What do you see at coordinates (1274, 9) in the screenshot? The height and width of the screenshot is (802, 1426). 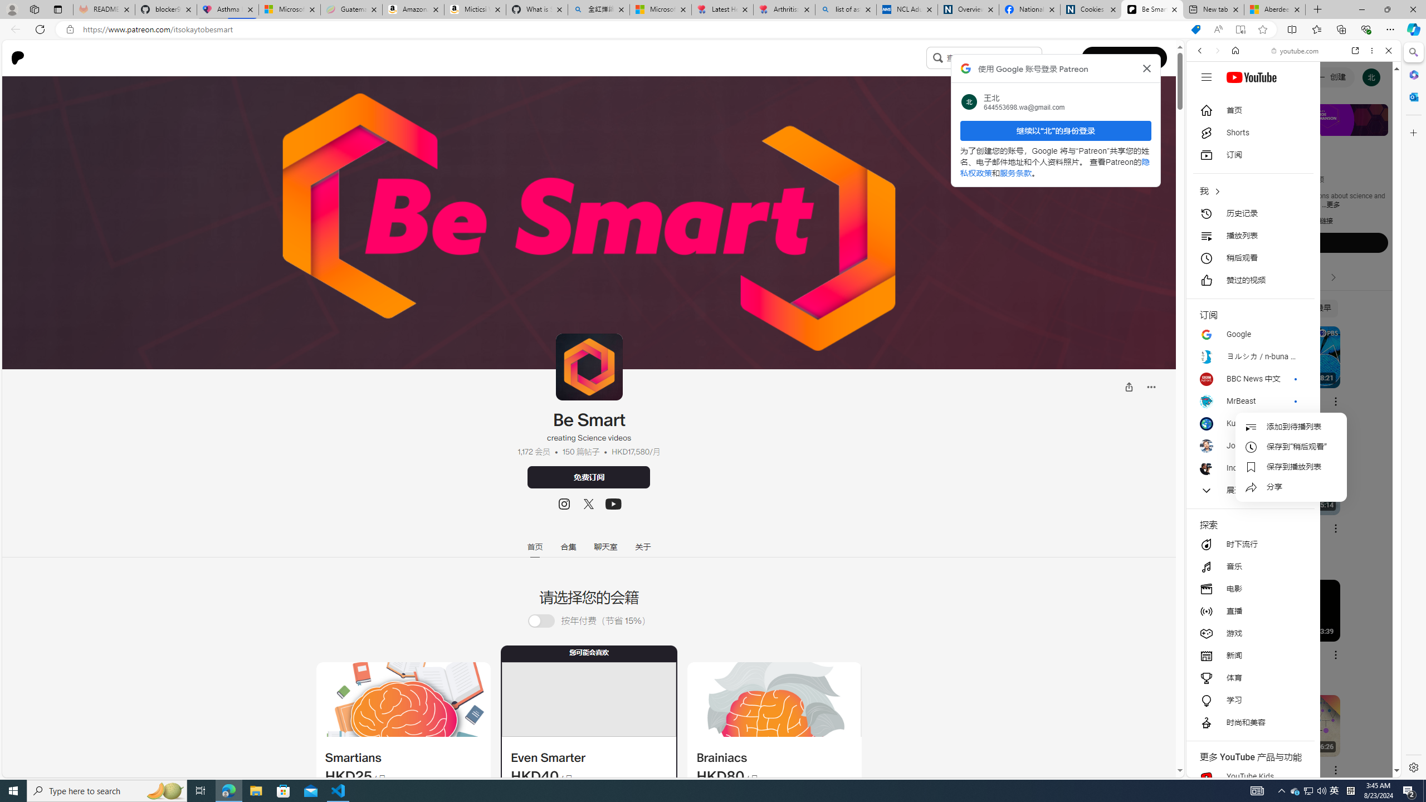 I see `Aberdeen, Hong Kong SAR hourly forecast | Microsoft Weather` at bounding box center [1274, 9].